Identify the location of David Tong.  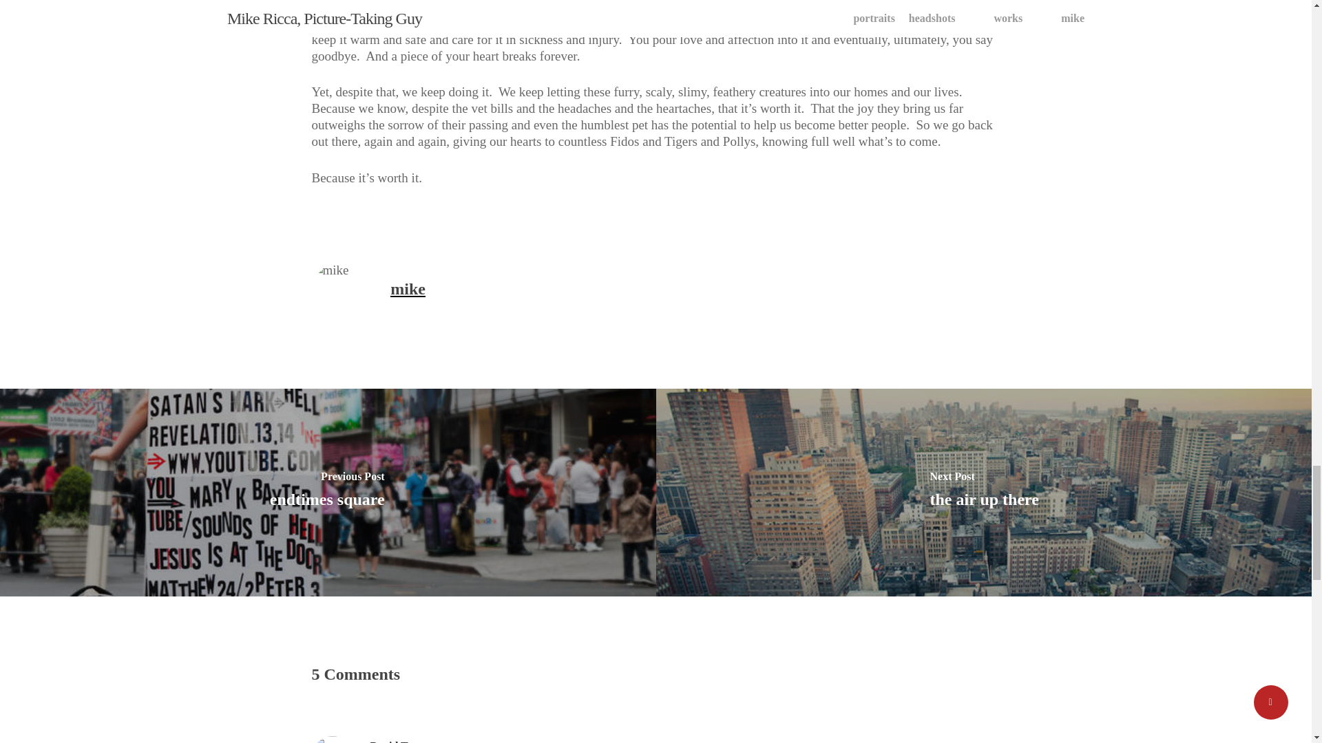
(397, 742).